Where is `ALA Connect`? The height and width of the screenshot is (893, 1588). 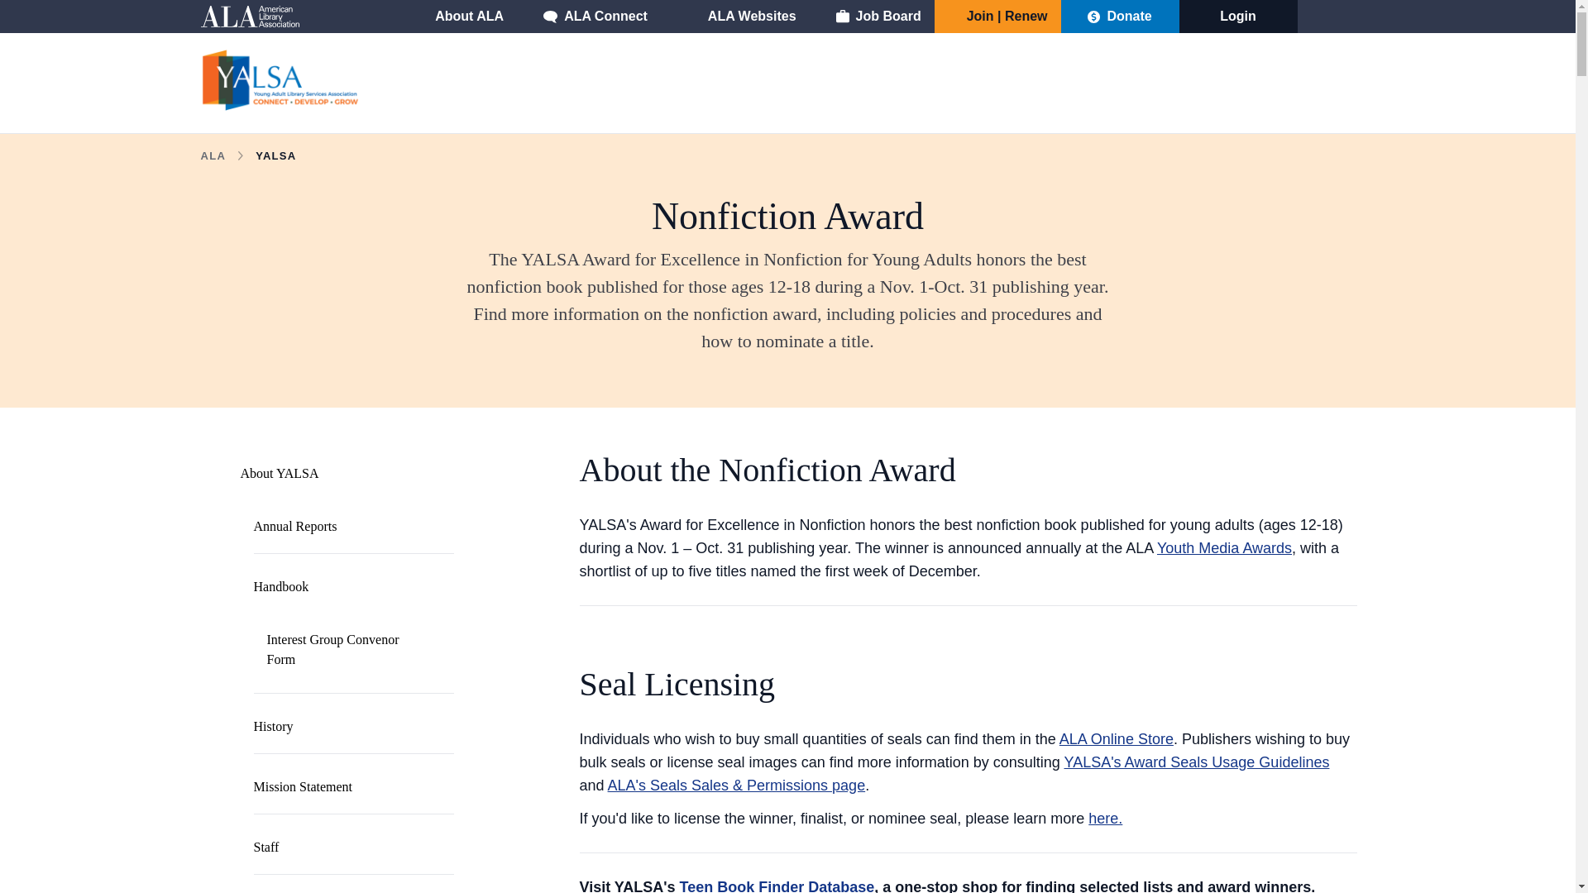
ALA Connect is located at coordinates (595, 17).